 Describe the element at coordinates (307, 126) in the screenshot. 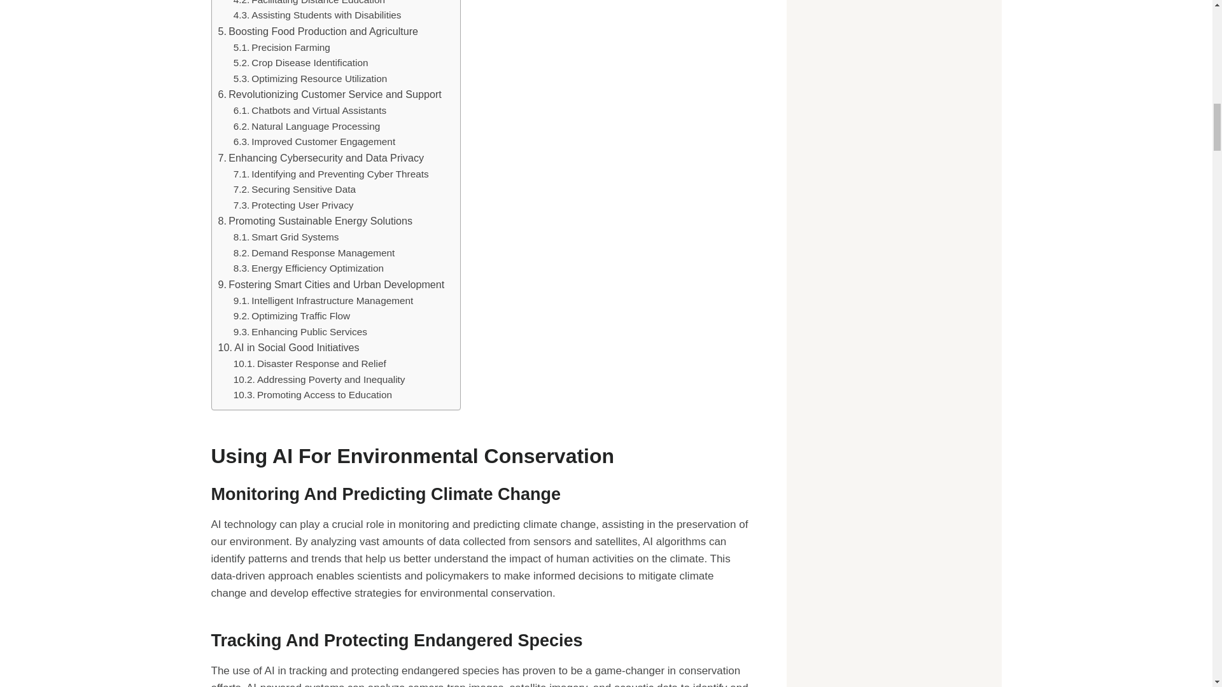

I see `Natural Language Processing` at that location.